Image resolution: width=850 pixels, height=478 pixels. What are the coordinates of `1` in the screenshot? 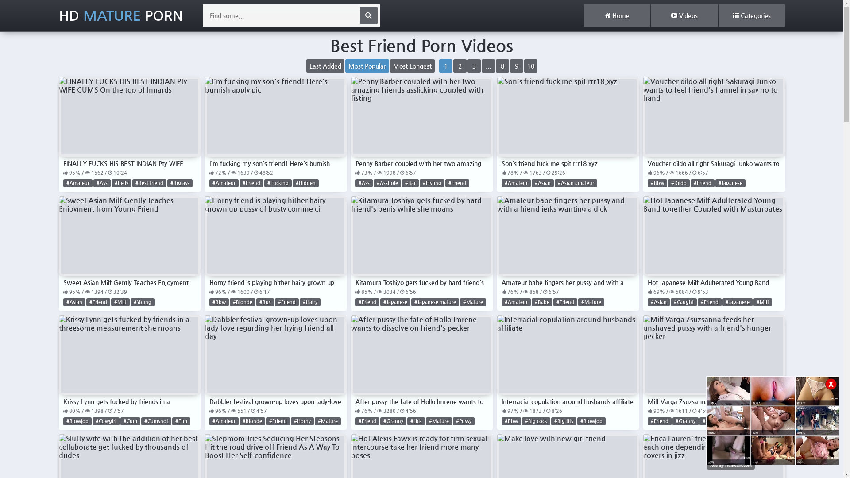 It's located at (446, 66).